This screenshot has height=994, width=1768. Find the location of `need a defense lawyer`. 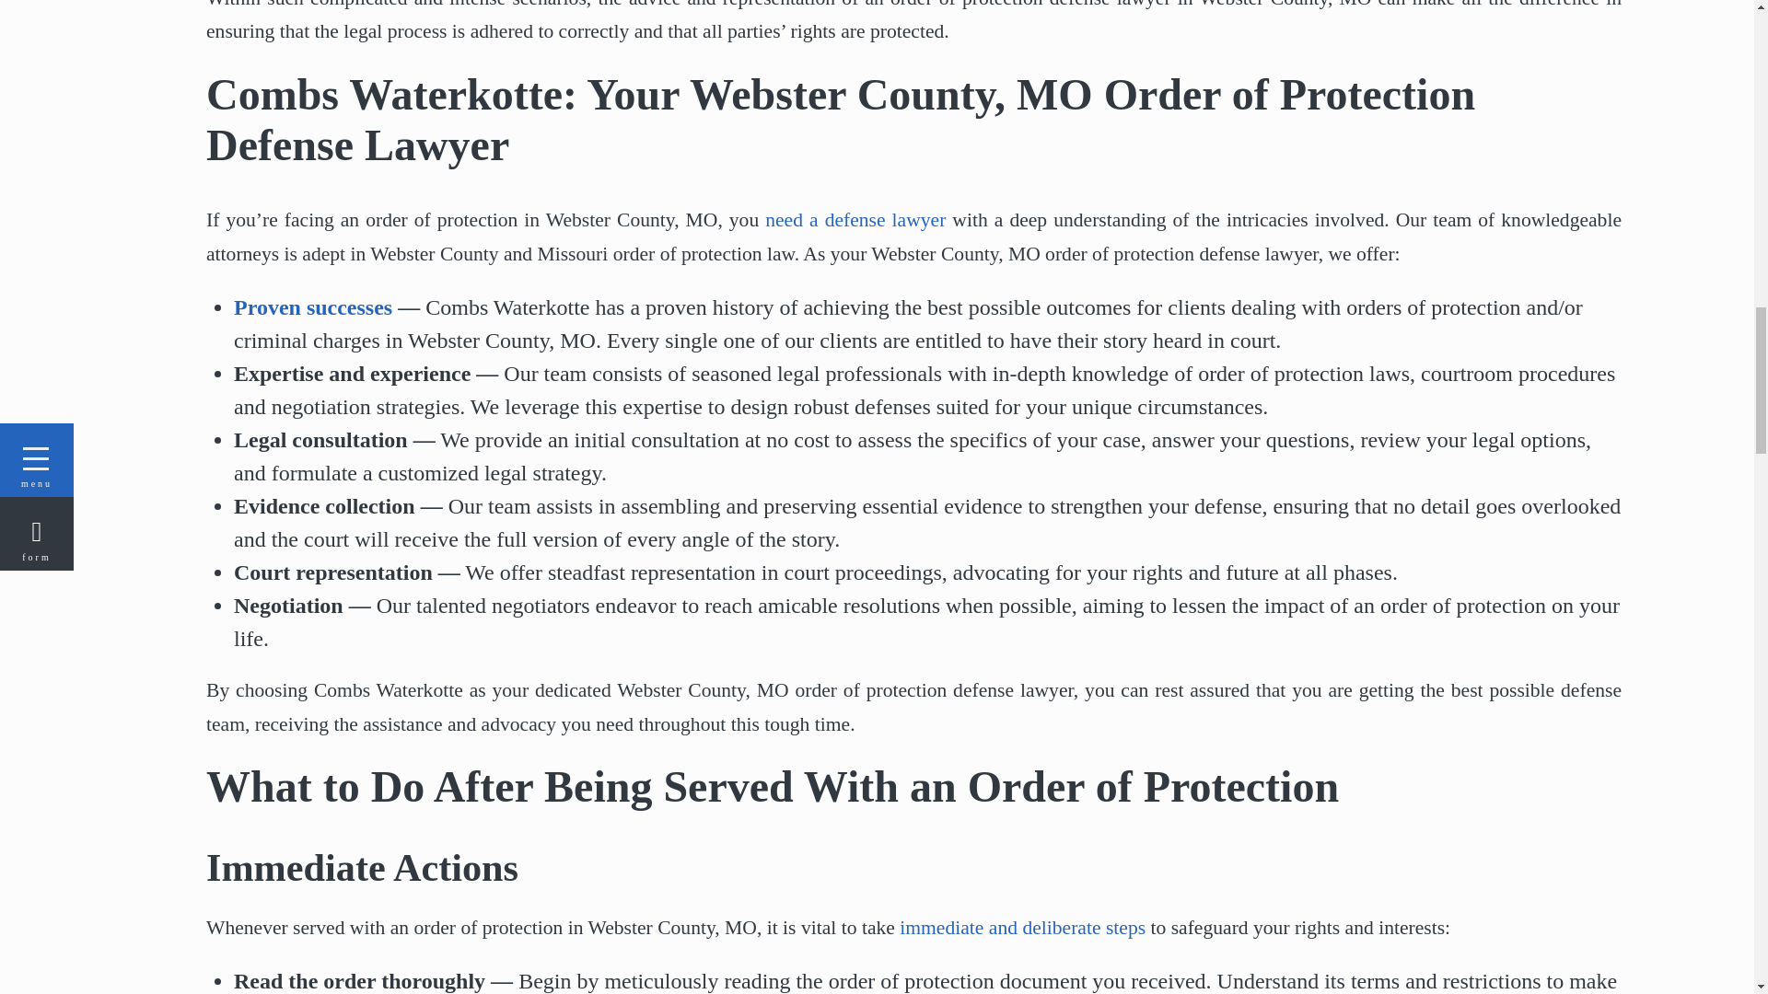

need a defense lawyer is located at coordinates (855, 219).